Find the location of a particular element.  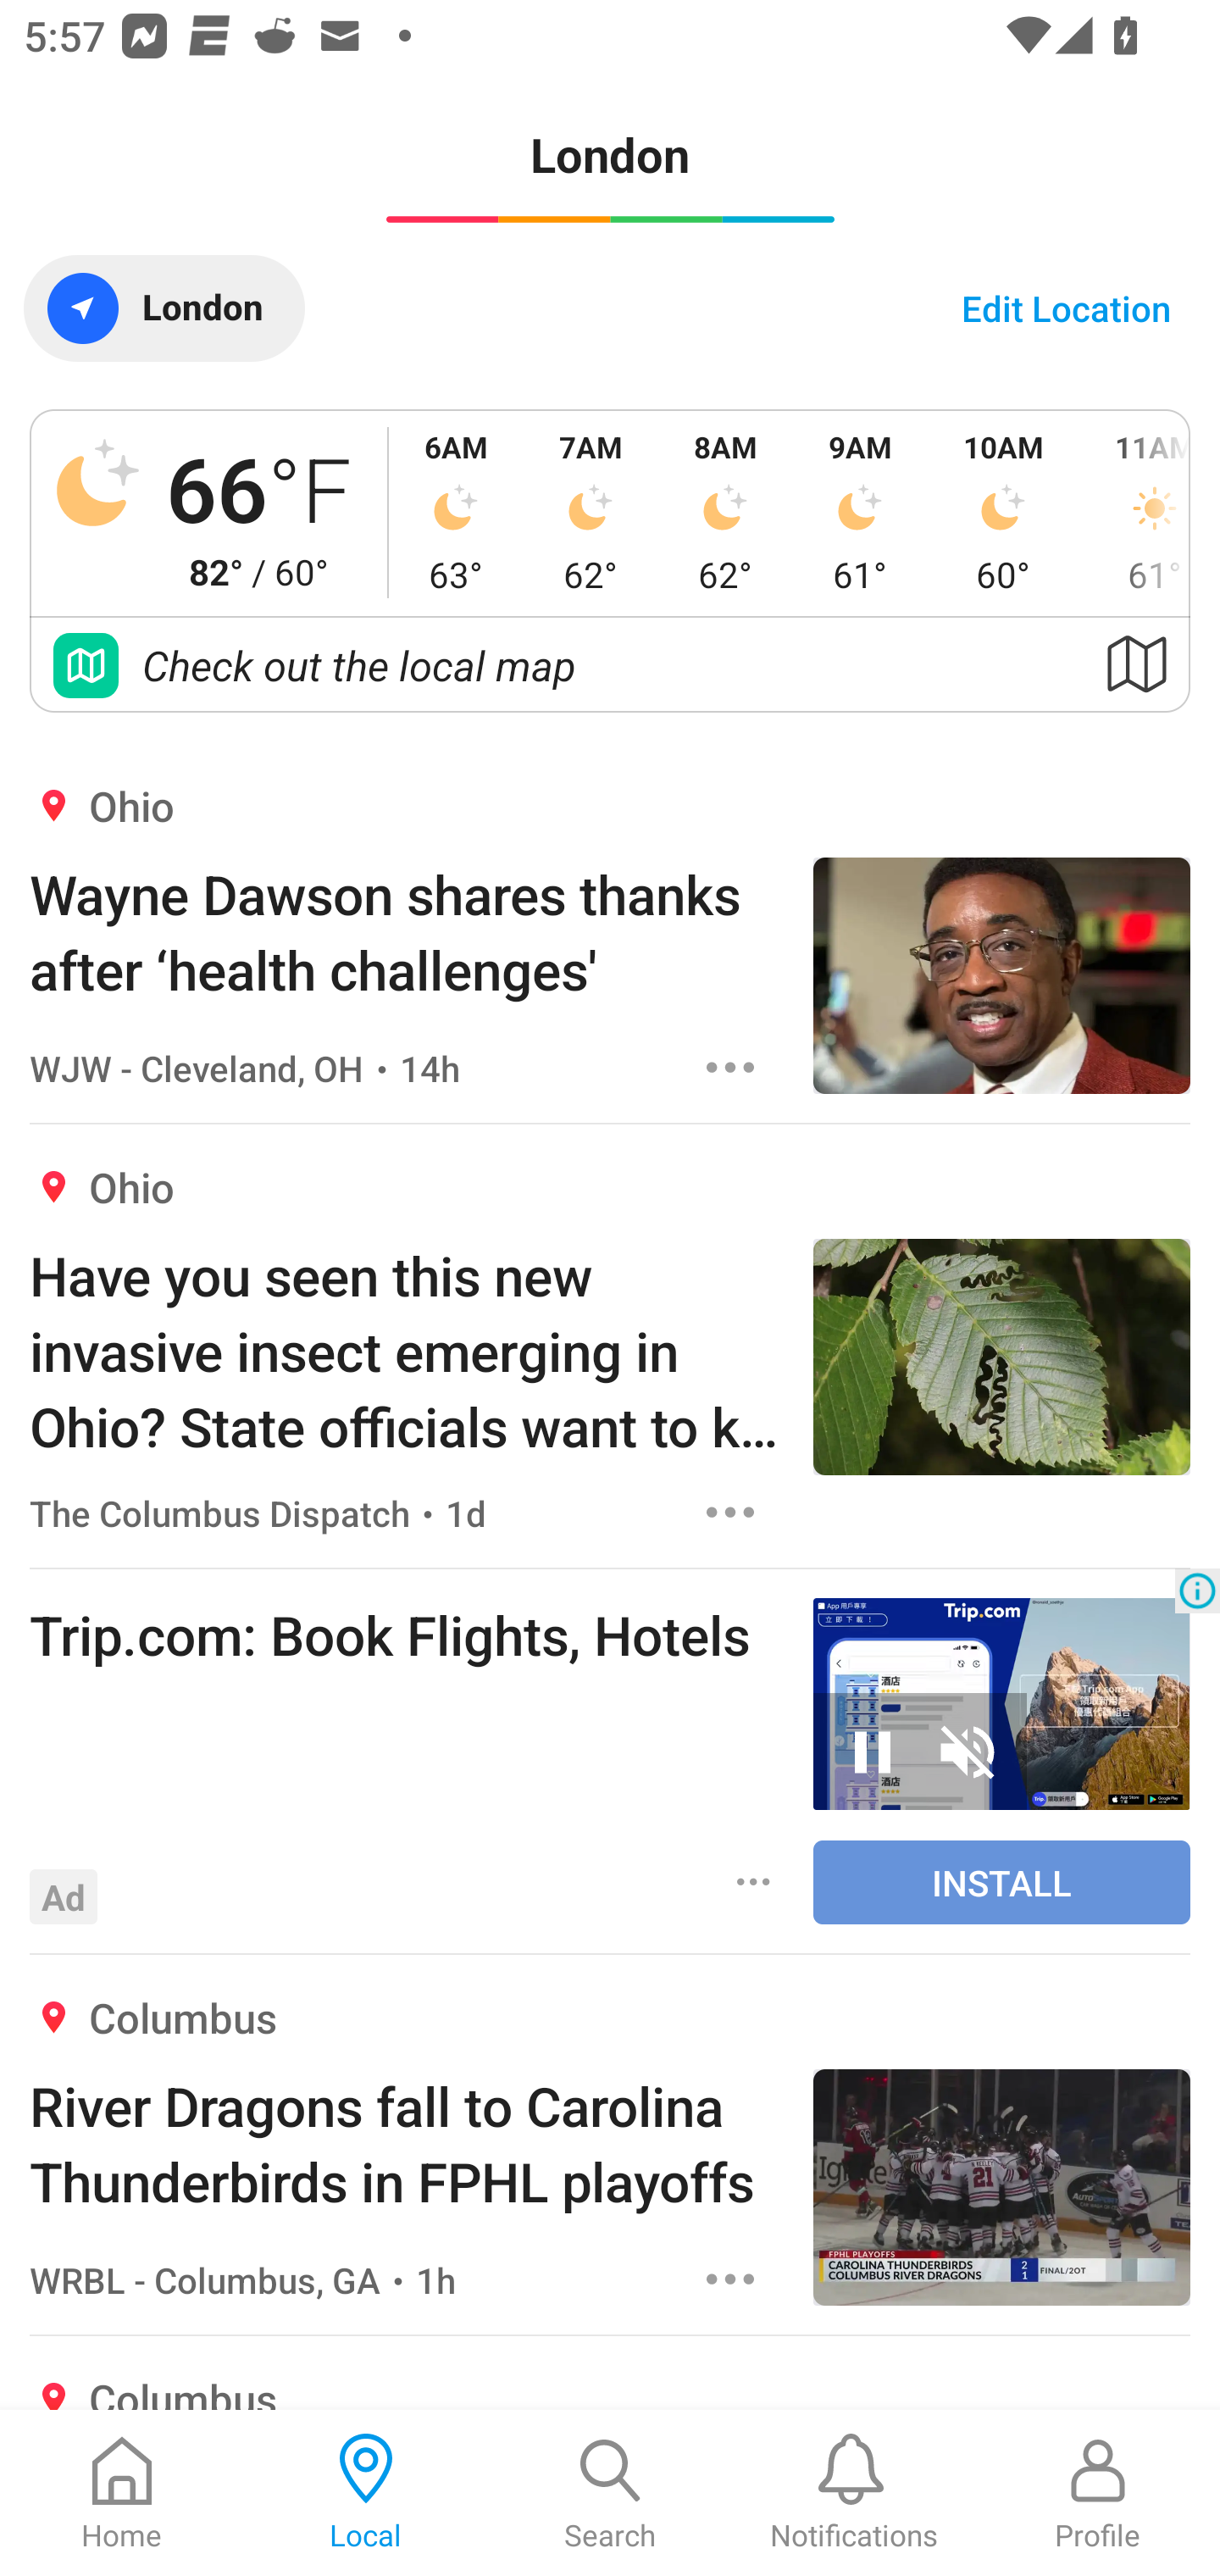

Profile is located at coordinates (1098, 2493).